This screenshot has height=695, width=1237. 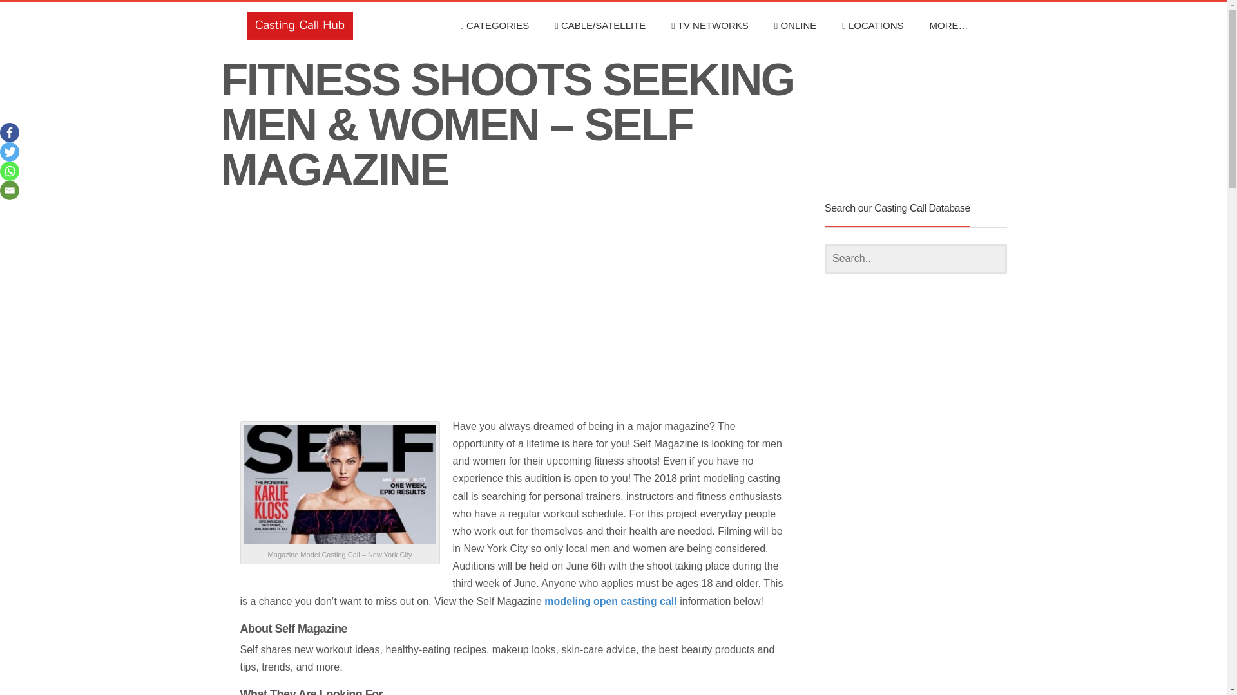 What do you see at coordinates (10, 152) in the screenshot?
I see `Twitter` at bounding box center [10, 152].